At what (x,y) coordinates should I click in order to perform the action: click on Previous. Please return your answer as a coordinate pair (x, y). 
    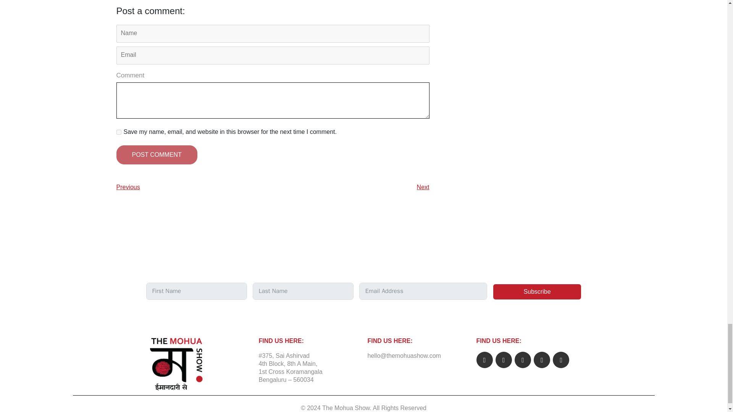
    Looking at the image, I should click on (128, 187).